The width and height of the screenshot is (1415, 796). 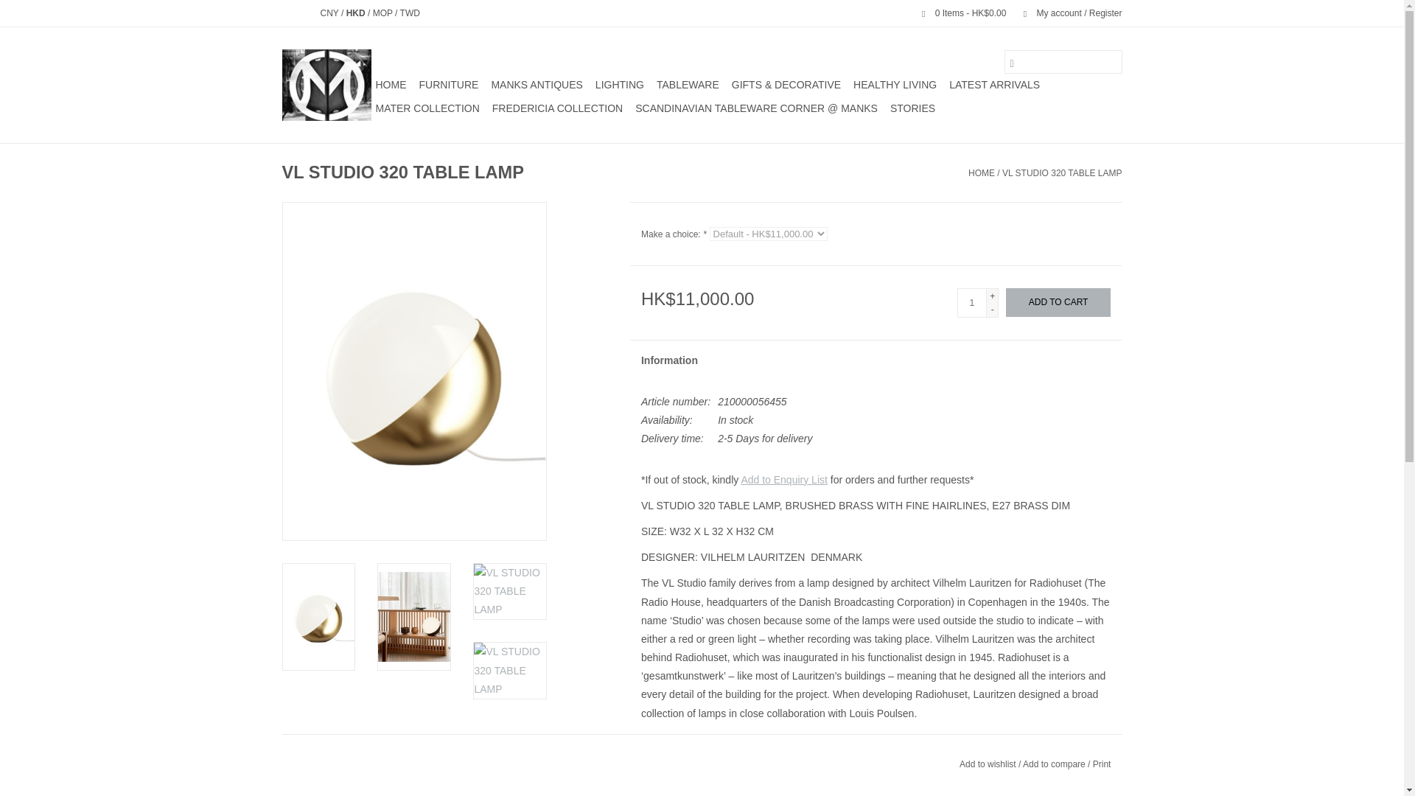 What do you see at coordinates (391, 84) in the screenshot?
I see `HOME` at bounding box center [391, 84].